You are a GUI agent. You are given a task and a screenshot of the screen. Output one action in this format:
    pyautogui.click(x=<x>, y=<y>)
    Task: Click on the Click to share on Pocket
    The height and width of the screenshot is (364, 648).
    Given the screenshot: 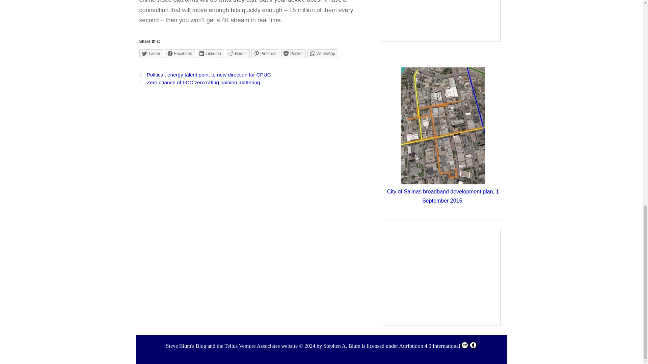 What is the action you would take?
    pyautogui.click(x=294, y=53)
    